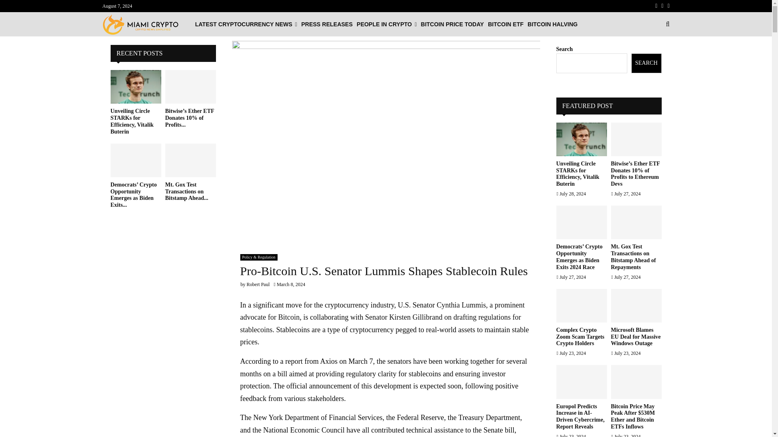  What do you see at coordinates (246, 24) in the screenshot?
I see `LATEST CRYPTOCURRENCY NEWS` at bounding box center [246, 24].